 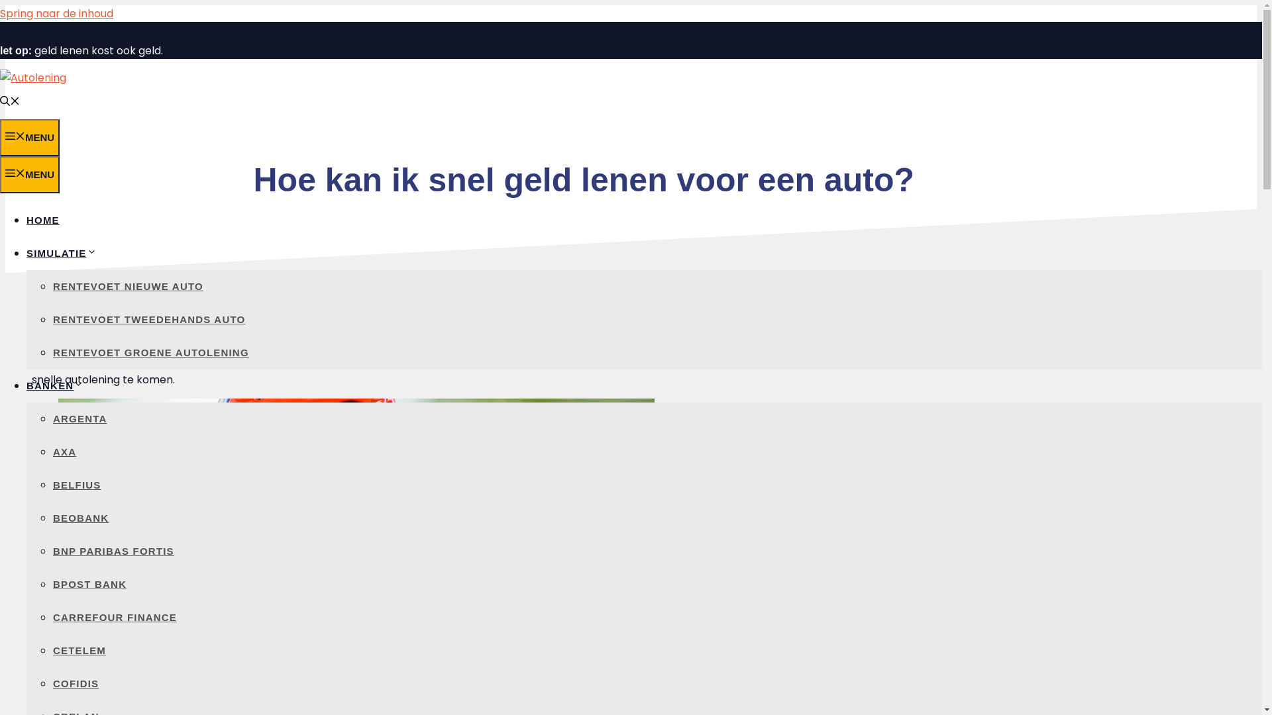 What do you see at coordinates (77, 485) in the screenshot?
I see `BELFIUS` at bounding box center [77, 485].